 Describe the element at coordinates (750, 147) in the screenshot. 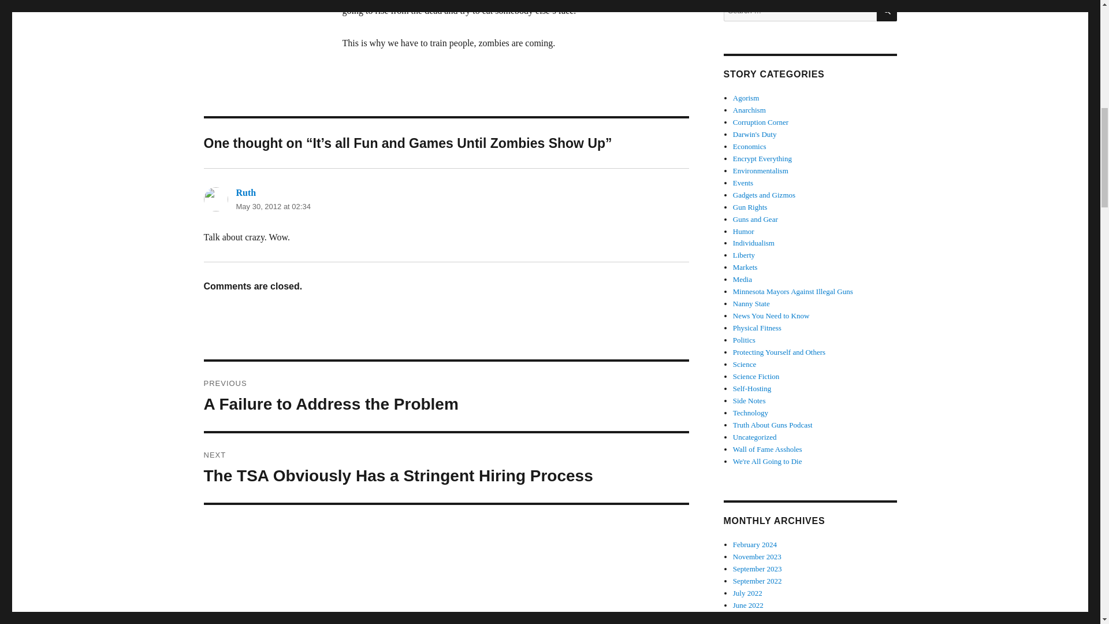

I see `Economics` at that location.